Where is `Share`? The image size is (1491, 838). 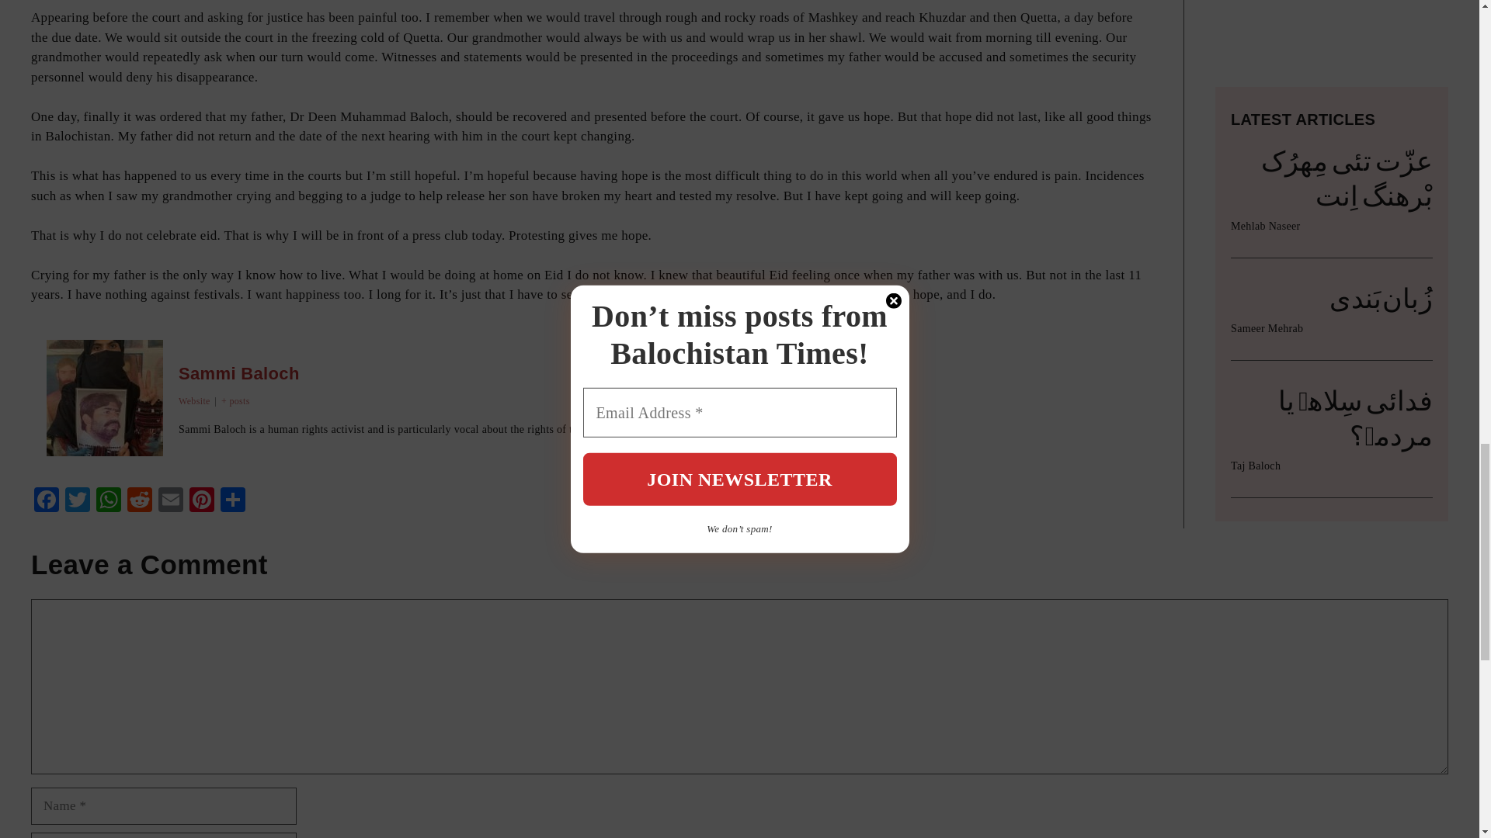
Share is located at coordinates (233, 501).